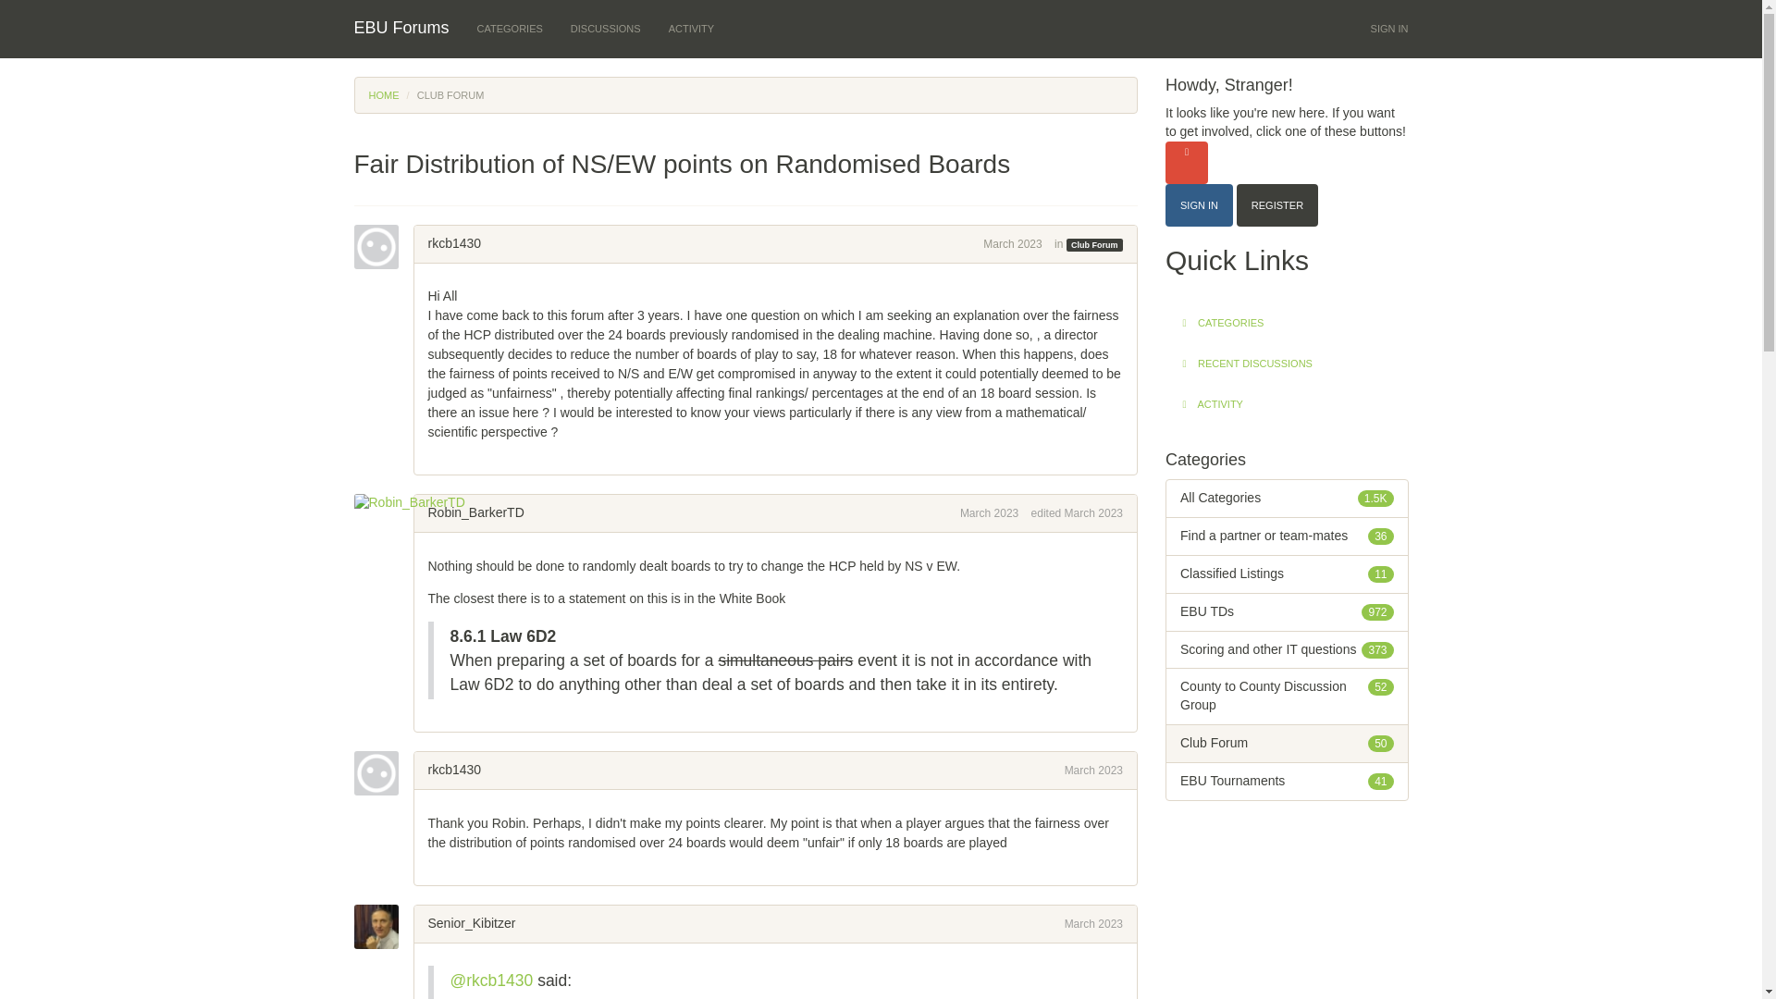 Image resolution: width=1776 pixels, height=999 pixels. What do you see at coordinates (1186, 163) in the screenshot?
I see `Sign In with Google` at bounding box center [1186, 163].